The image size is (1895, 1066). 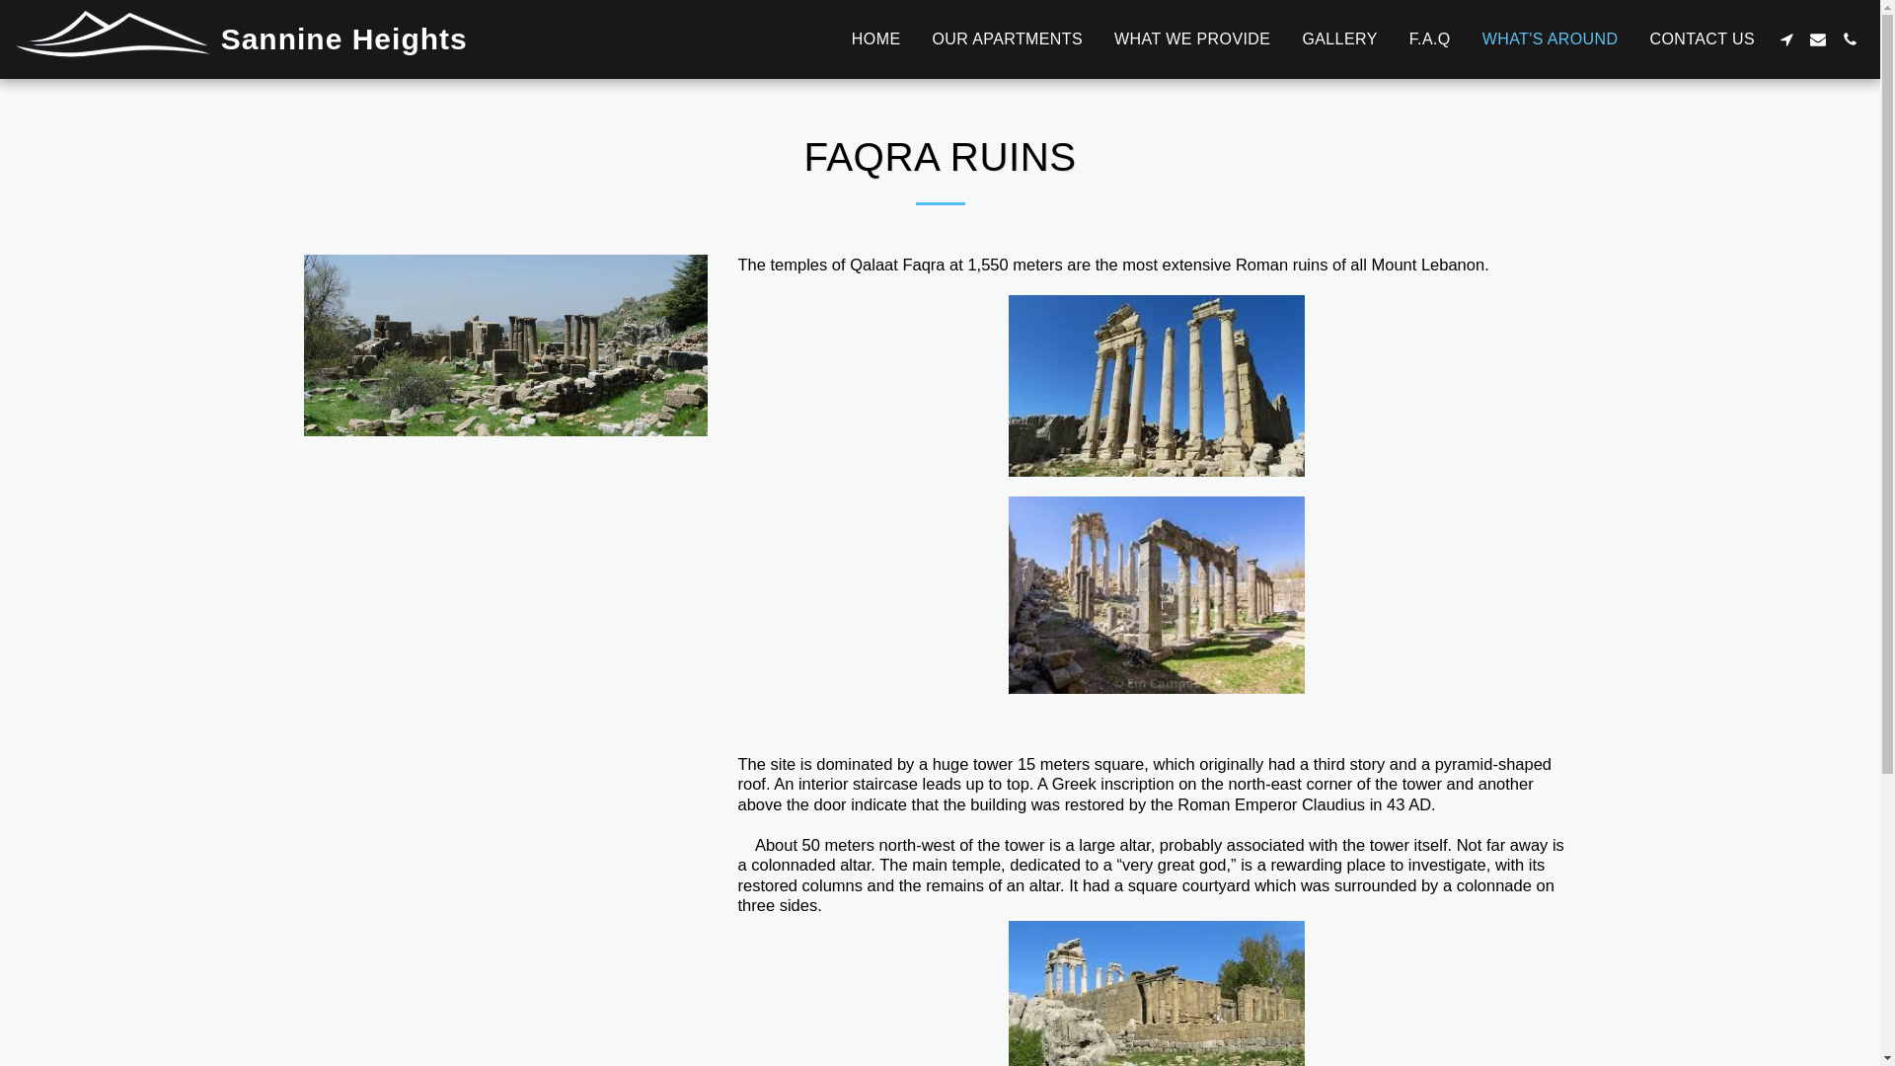 What do you see at coordinates (876, 39) in the screenshot?
I see `HOME` at bounding box center [876, 39].